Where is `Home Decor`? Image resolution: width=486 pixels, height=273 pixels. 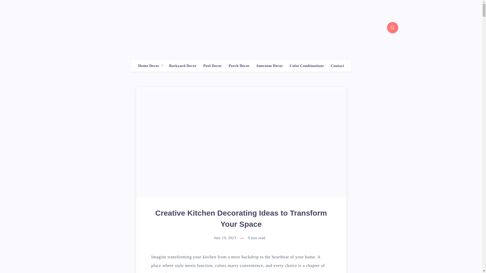 Home Decor is located at coordinates (149, 66).